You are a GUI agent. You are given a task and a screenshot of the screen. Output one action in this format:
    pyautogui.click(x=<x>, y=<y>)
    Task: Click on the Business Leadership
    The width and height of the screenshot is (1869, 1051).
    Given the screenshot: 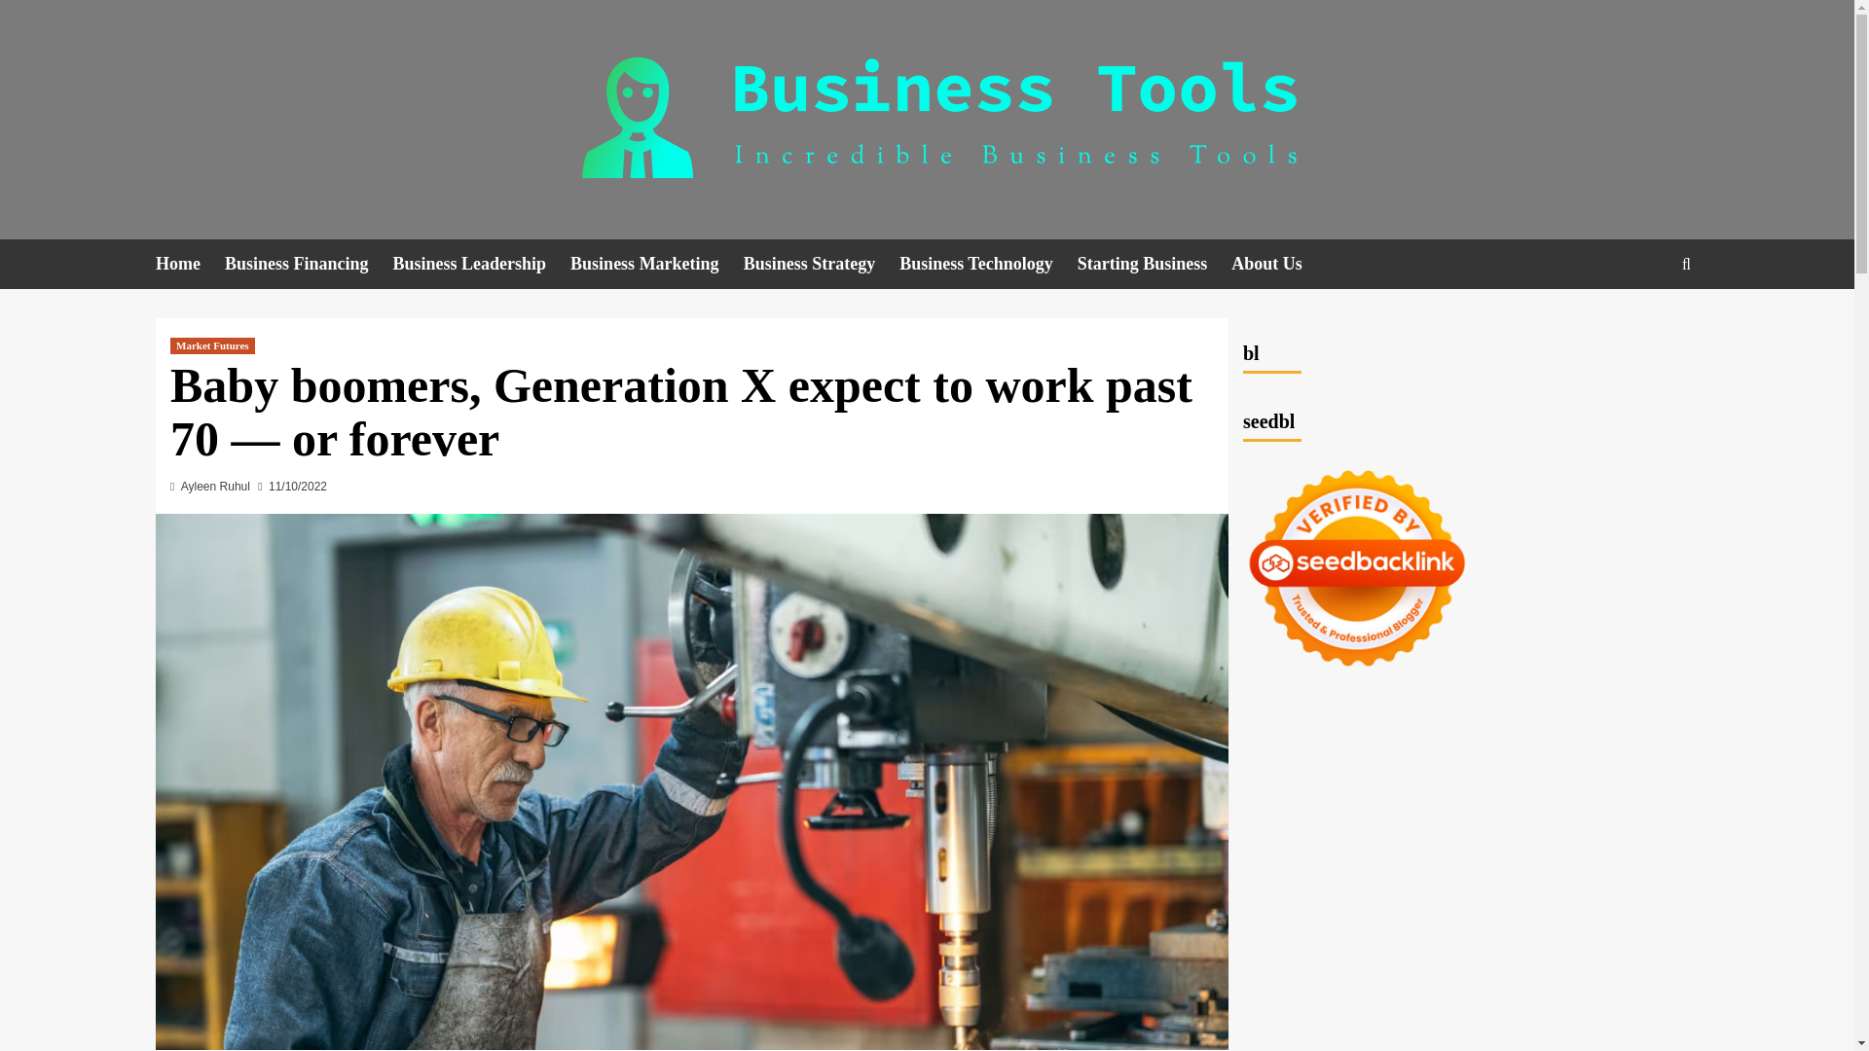 What is the action you would take?
    pyautogui.click(x=482, y=265)
    